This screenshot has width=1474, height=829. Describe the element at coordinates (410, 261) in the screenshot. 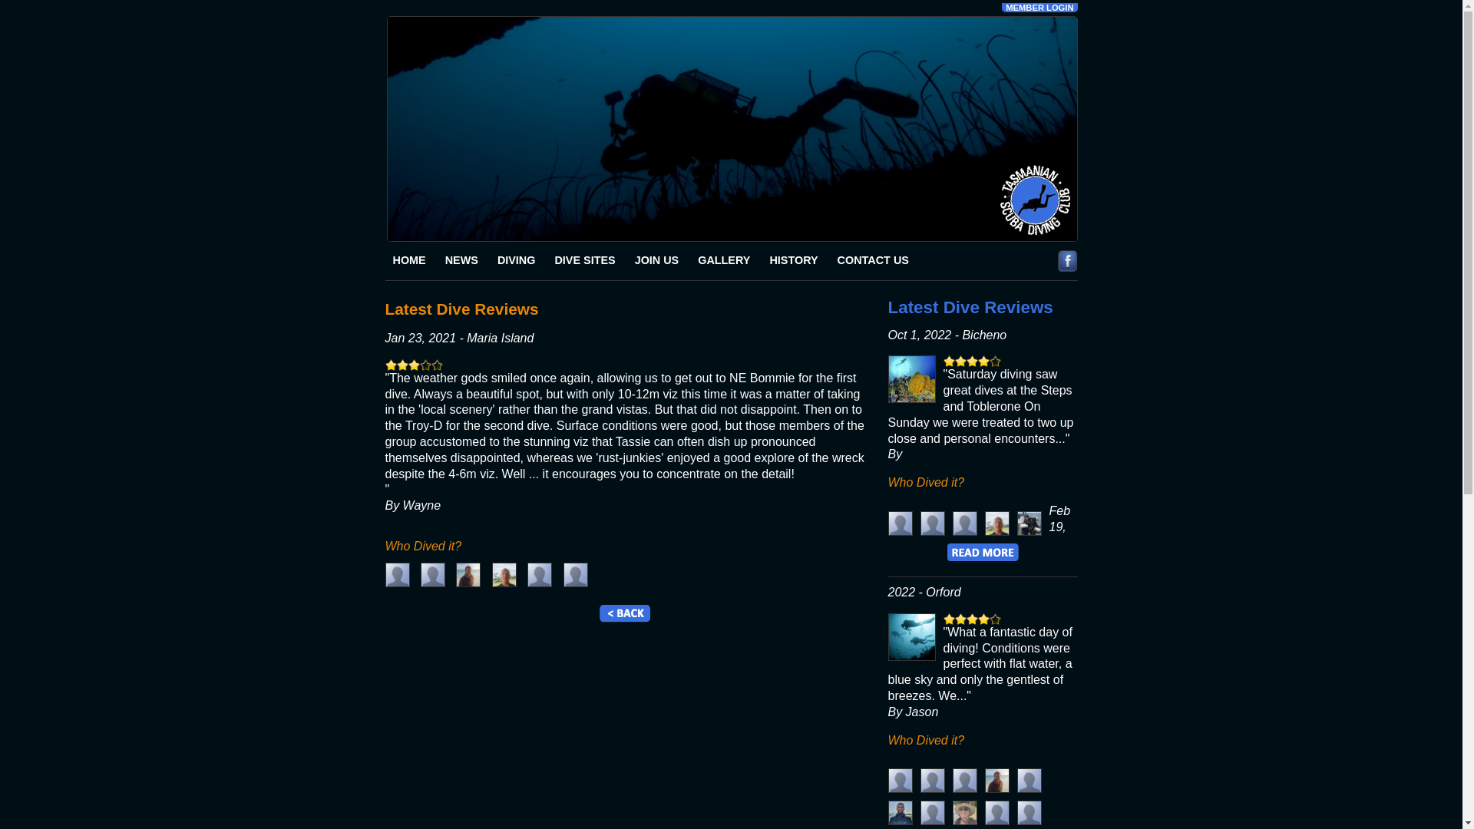

I see `HOME` at that location.